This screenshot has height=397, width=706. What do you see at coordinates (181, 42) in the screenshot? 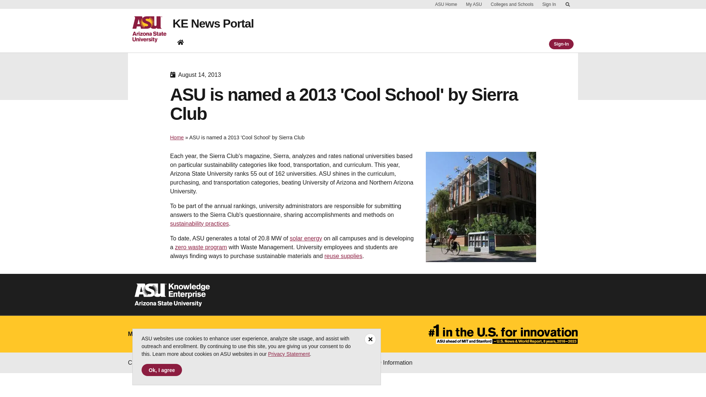
I see `KE News Portal home` at bounding box center [181, 42].